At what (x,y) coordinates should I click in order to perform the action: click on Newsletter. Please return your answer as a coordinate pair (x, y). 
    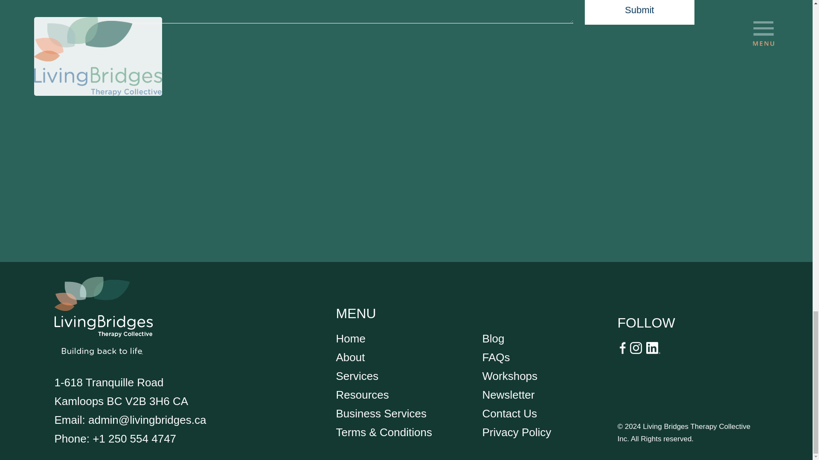
    Looking at the image, I should click on (508, 394).